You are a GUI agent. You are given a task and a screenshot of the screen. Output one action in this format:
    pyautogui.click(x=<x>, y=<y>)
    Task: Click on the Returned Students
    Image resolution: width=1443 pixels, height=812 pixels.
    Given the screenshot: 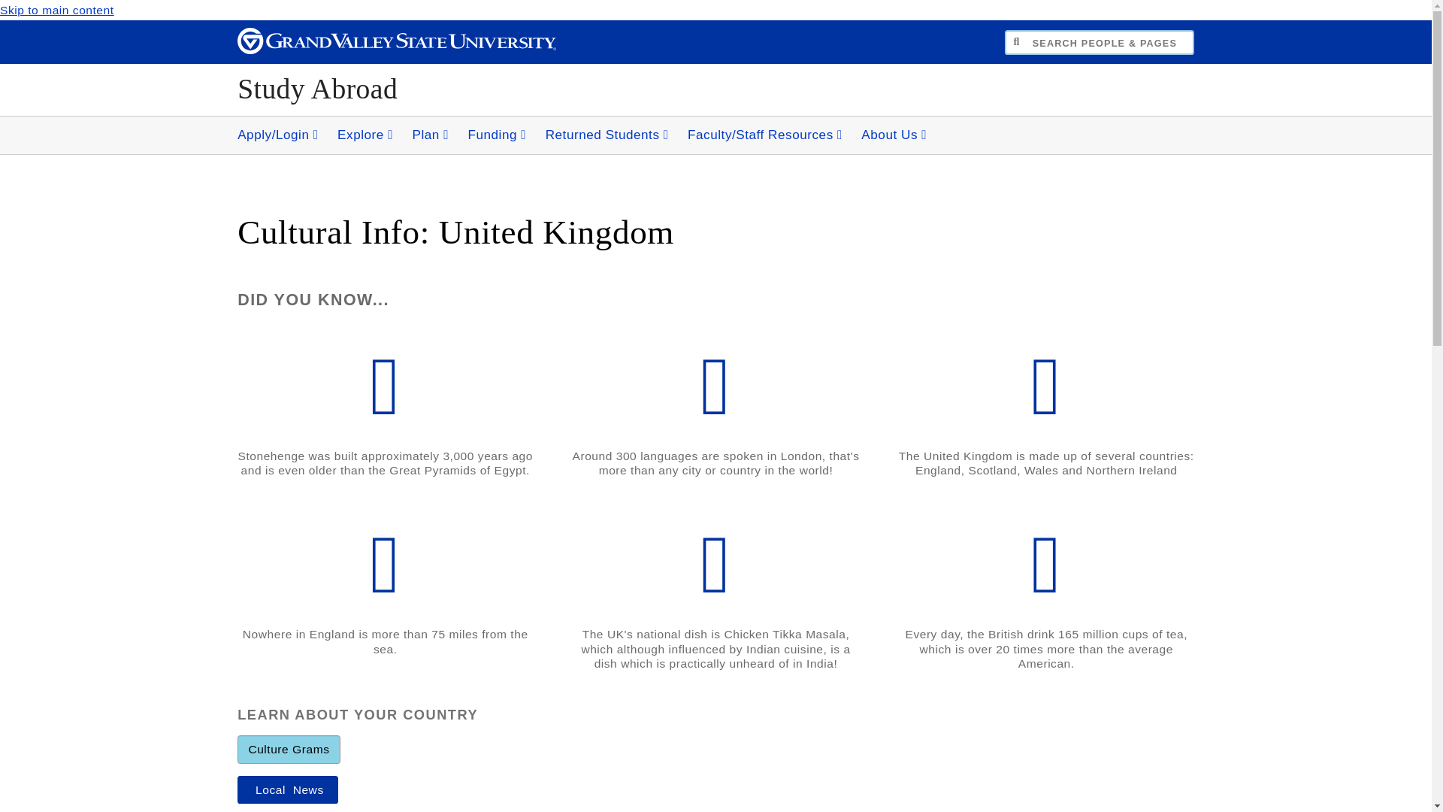 What is the action you would take?
    pyautogui.click(x=607, y=135)
    